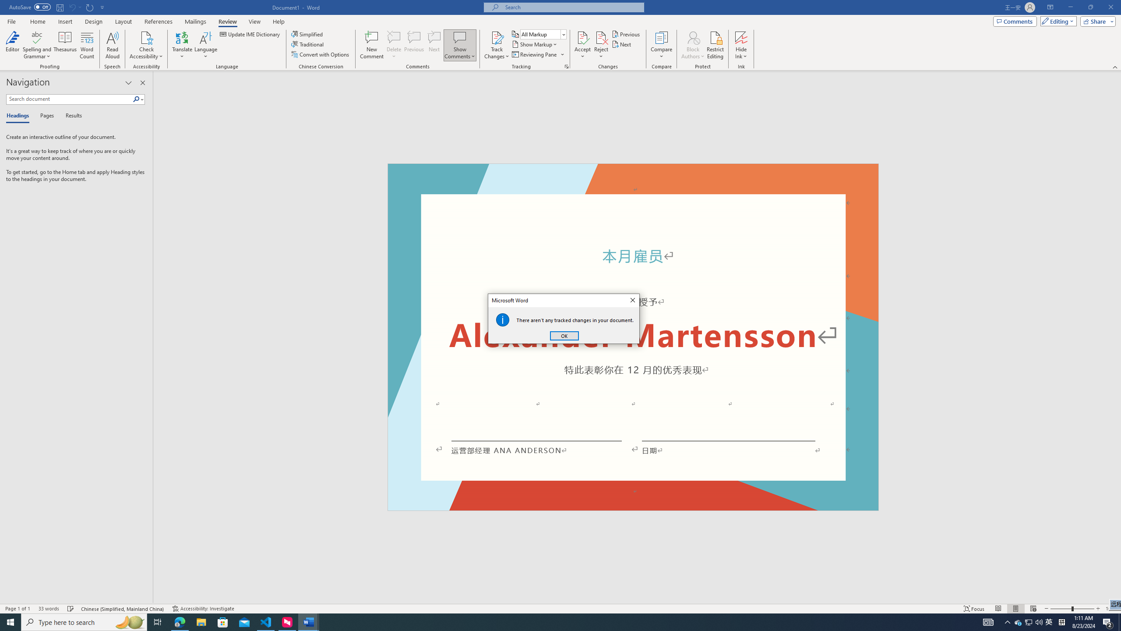 The width and height of the screenshot is (1121, 631). What do you see at coordinates (308, 622) in the screenshot?
I see `Word - 2 running windows` at bounding box center [308, 622].